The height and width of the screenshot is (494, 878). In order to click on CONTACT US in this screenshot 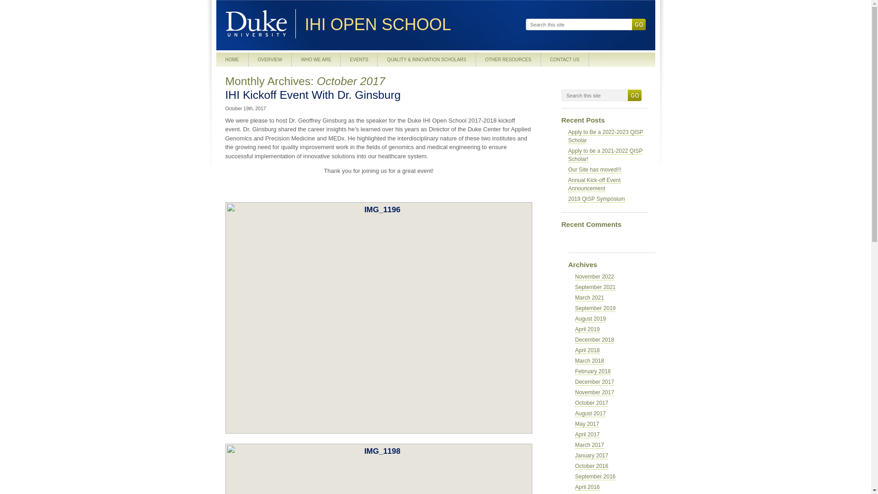, I will do `click(565, 59)`.